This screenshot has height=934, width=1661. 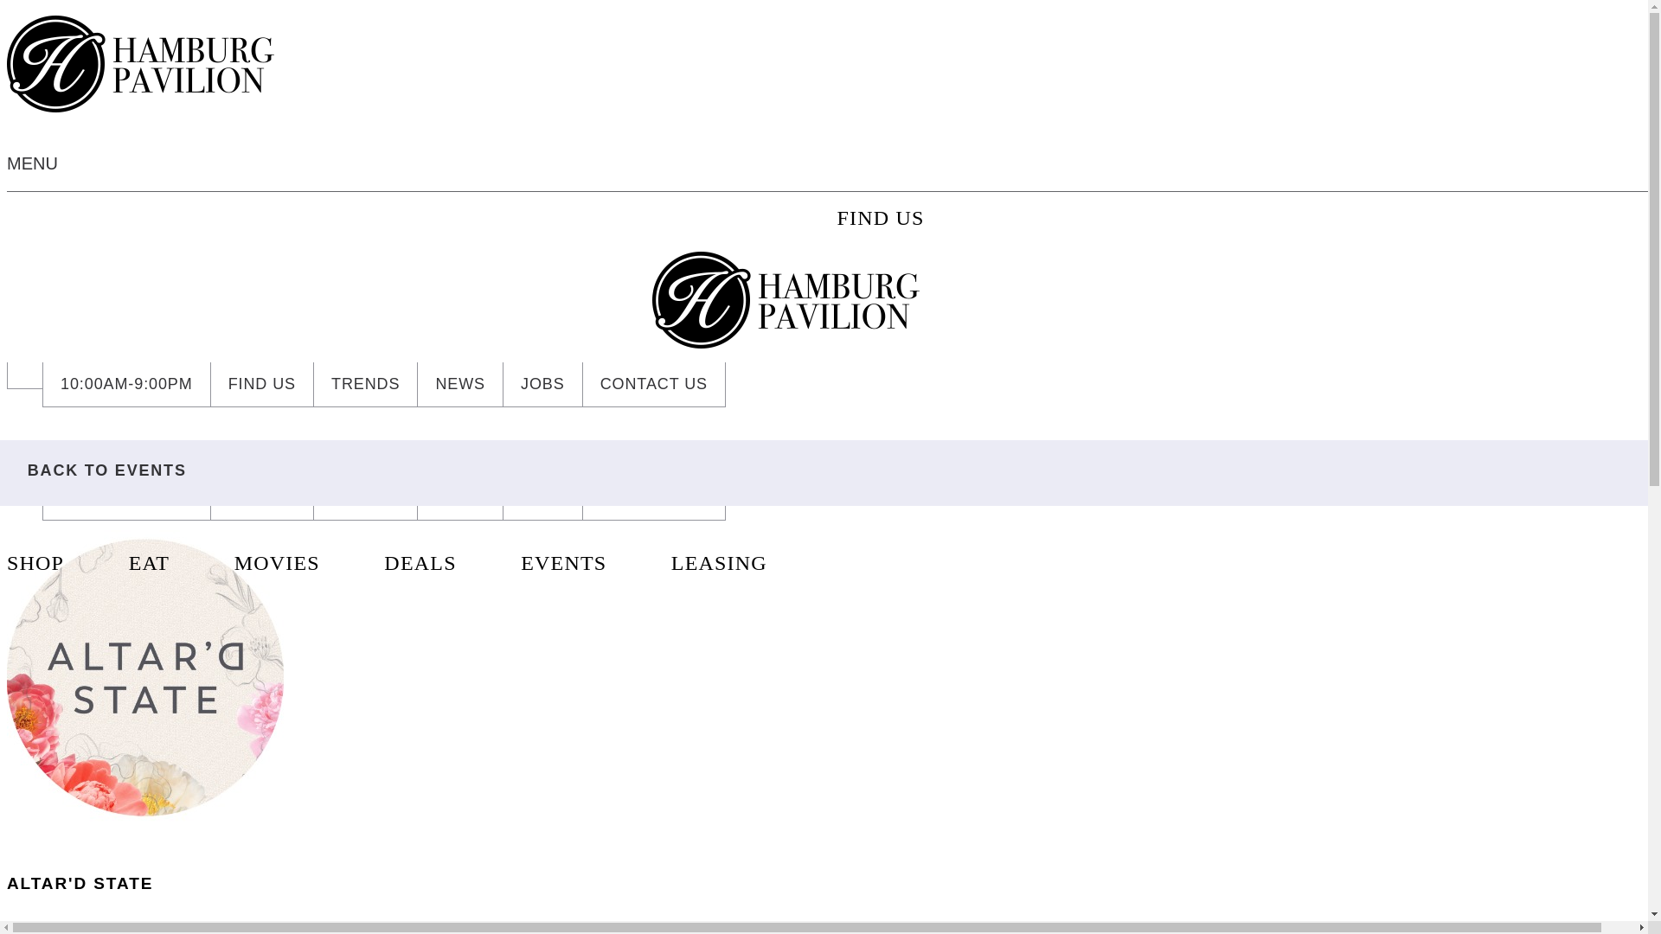 What do you see at coordinates (719, 563) in the screenshot?
I see `LEASING` at bounding box center [719, 563].